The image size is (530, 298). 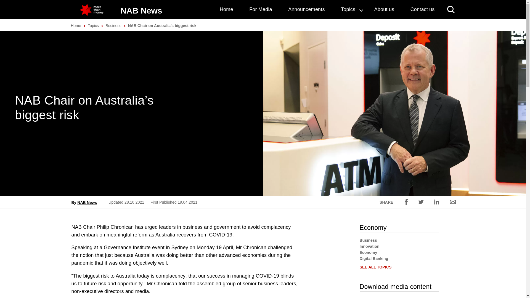 I want to click on Announcements, so click(x=306, y=9).